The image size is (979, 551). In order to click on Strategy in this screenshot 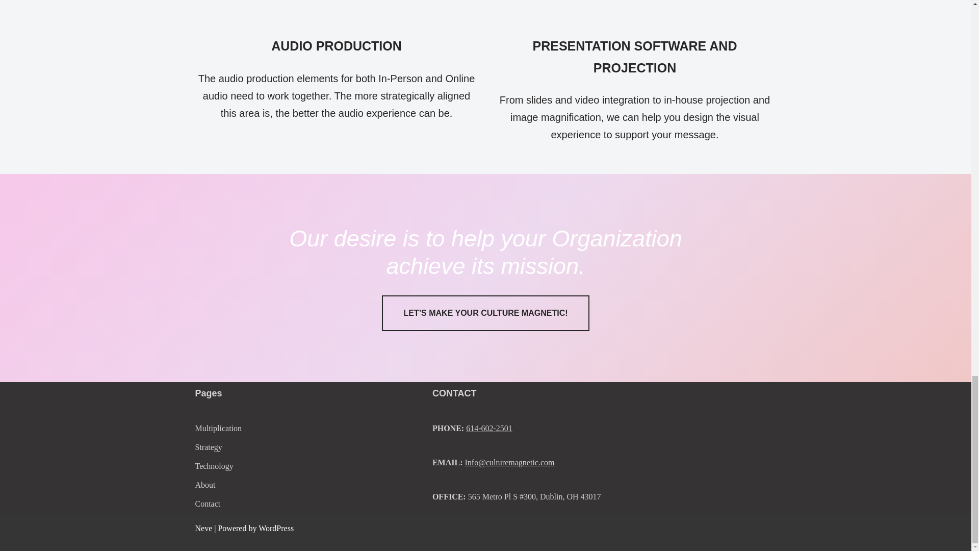, I will do `click(208, 447)`.